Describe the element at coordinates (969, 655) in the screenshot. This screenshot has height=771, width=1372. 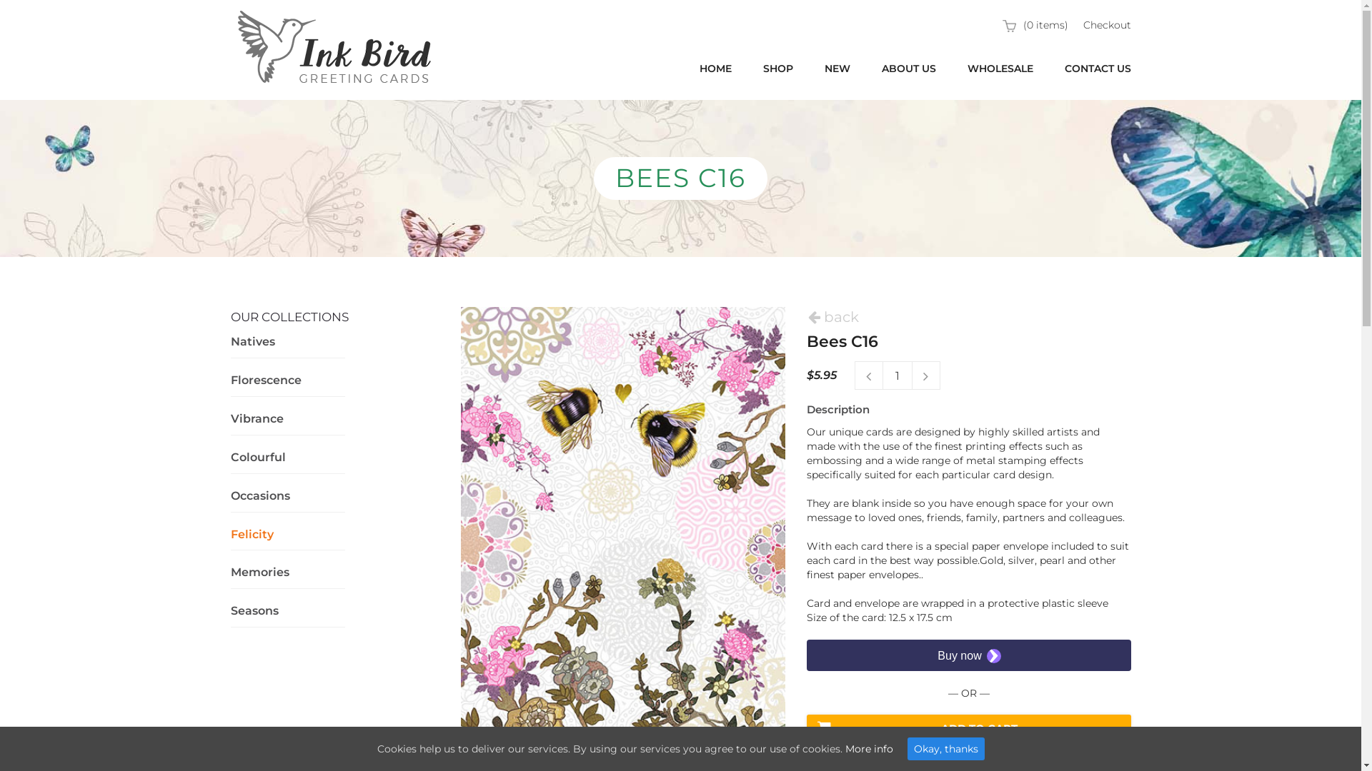
I see `Secure payment button frame` at that location.